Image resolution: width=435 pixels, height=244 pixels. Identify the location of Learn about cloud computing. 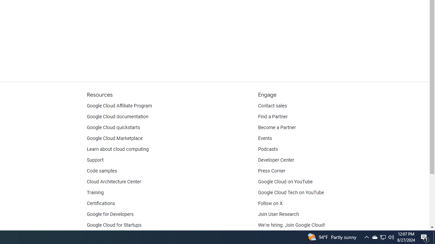
(118, 149).